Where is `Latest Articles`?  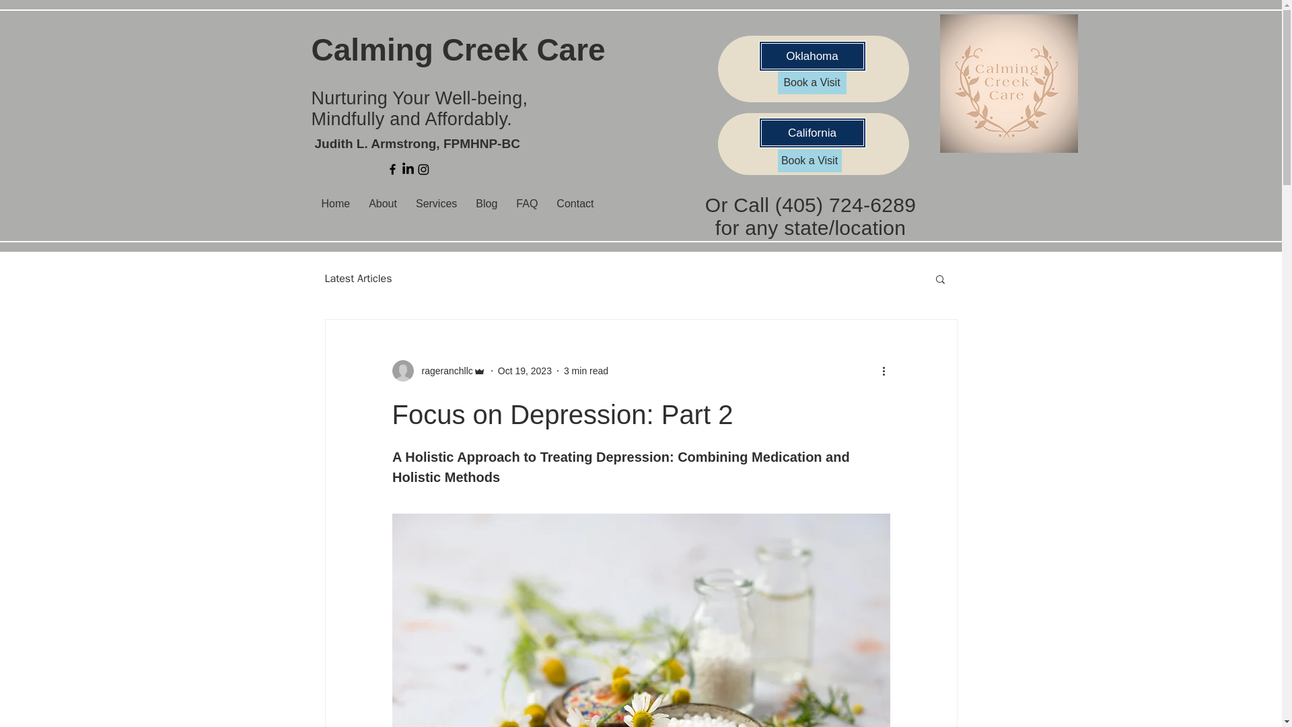 Latest Articles is located at coordinates (357, 279).